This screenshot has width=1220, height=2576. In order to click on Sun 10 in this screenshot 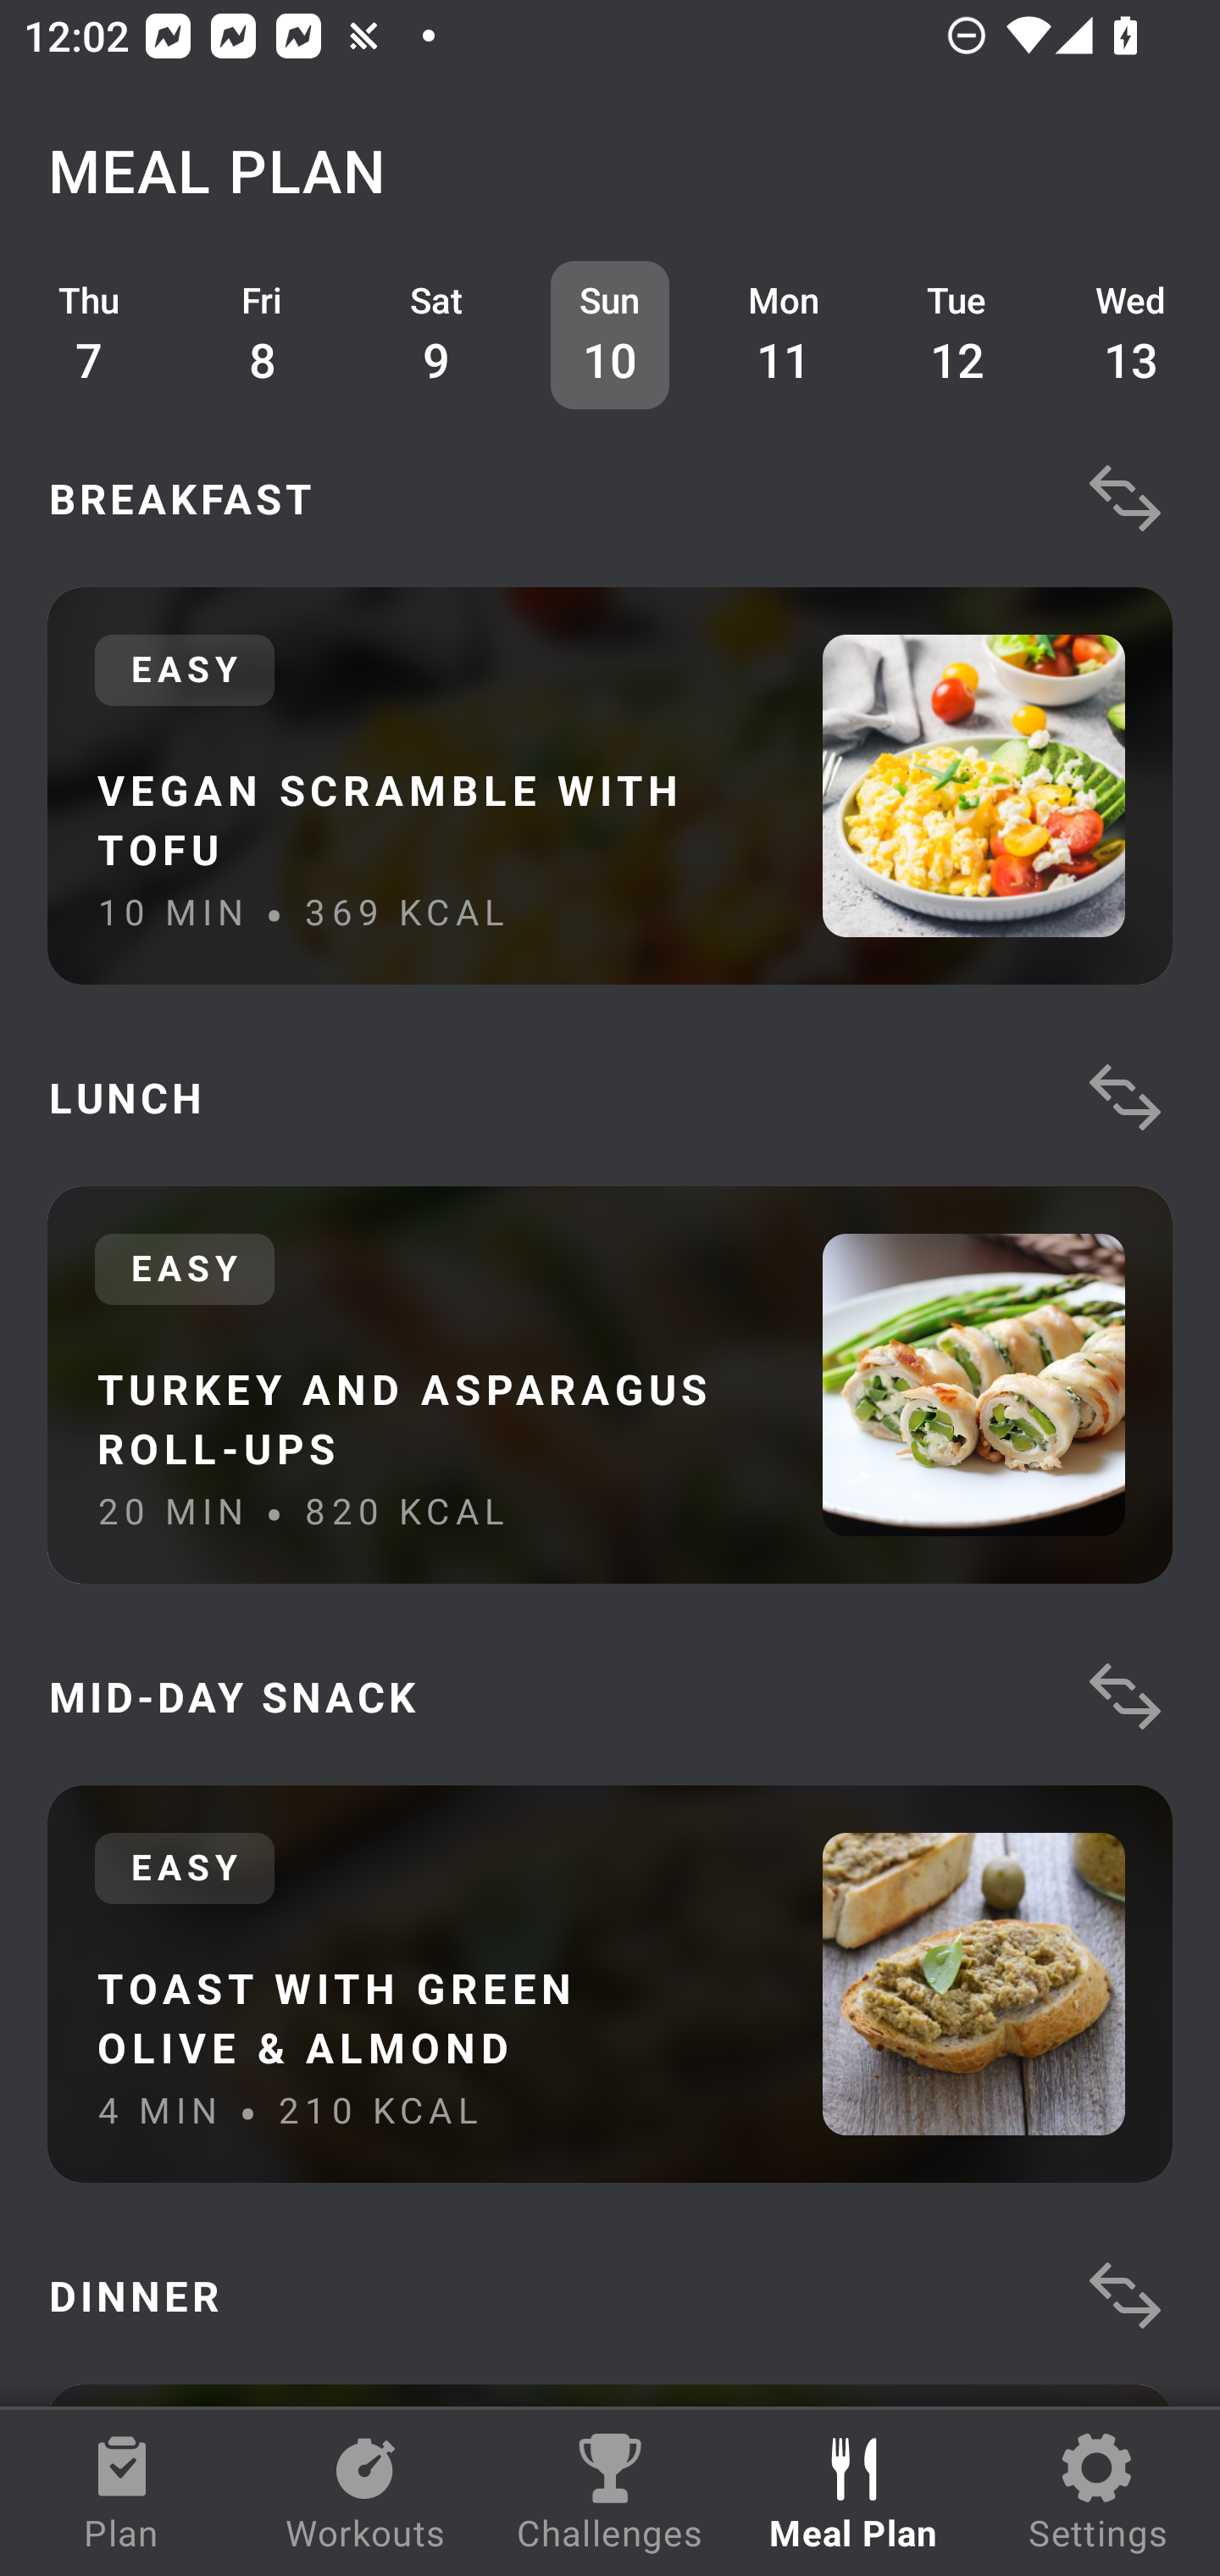, I will do `click(610, 335)`.